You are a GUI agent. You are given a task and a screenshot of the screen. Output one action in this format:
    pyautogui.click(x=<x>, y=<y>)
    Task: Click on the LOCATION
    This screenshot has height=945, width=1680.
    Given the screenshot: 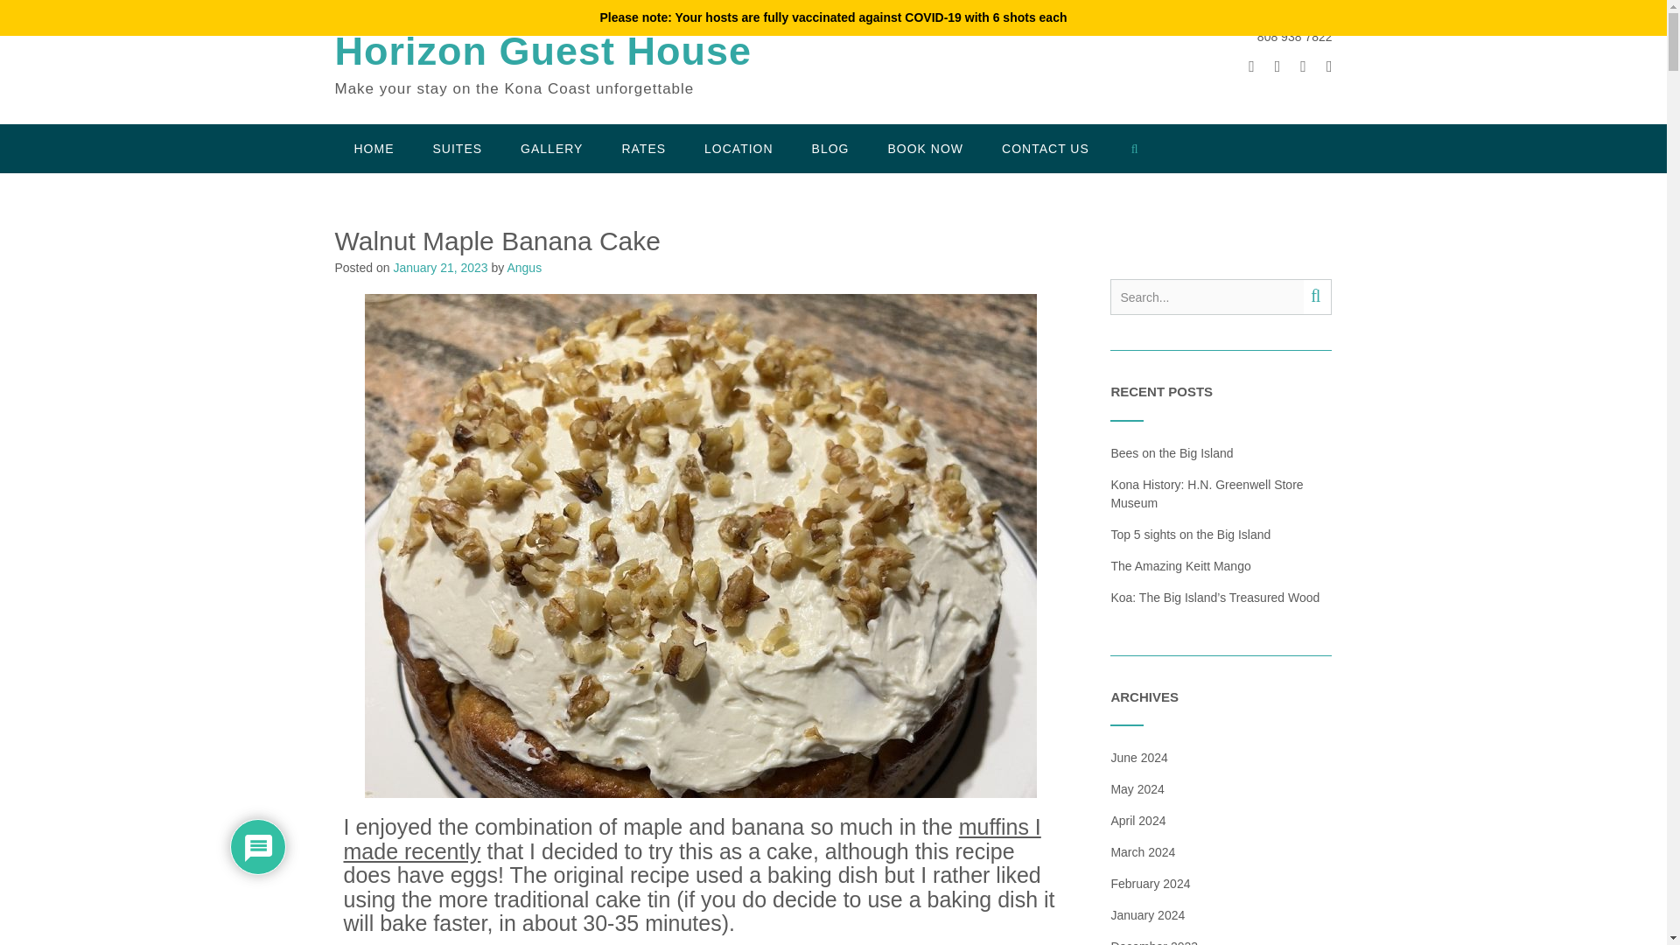 What is the action you would take?
    pyautogui.click(x=738, y=148)
    